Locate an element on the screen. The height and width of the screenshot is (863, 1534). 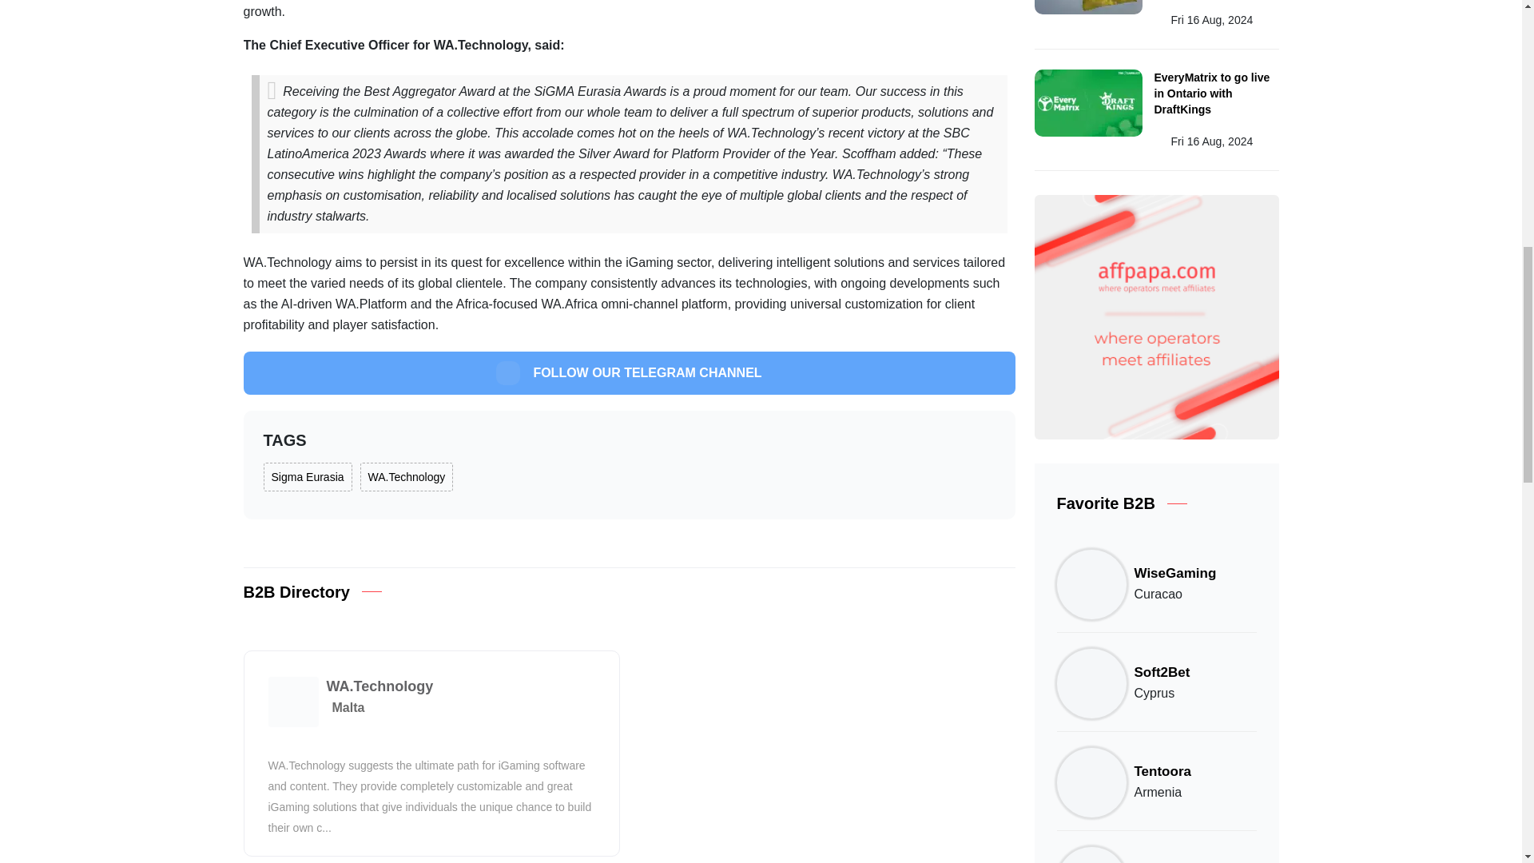
WA.Technology is located at coordinates (407, 476).